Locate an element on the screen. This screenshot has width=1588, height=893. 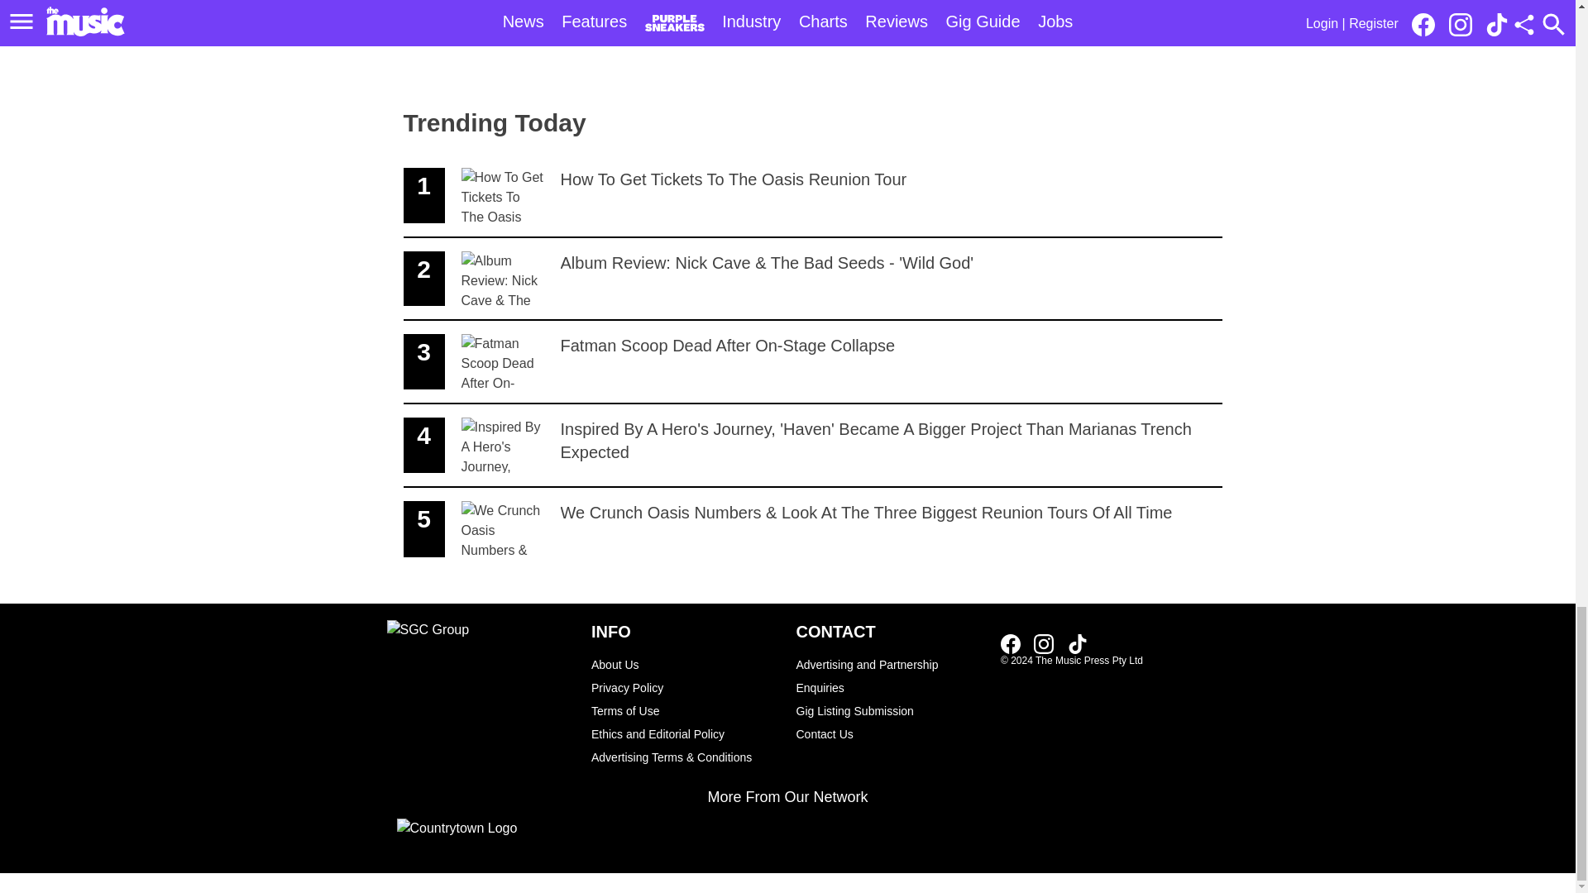
Contact Us is located at coordinates (812, 362).